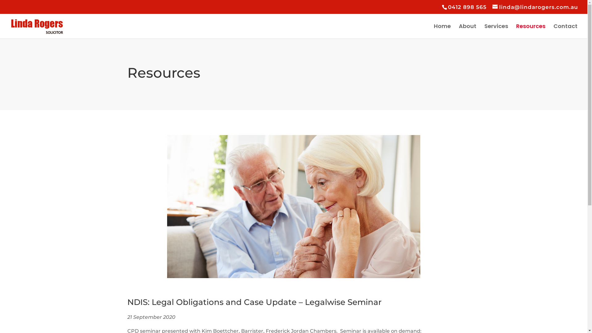 The image size is (592, 333). I want to click on Resources, so click(531, 31).